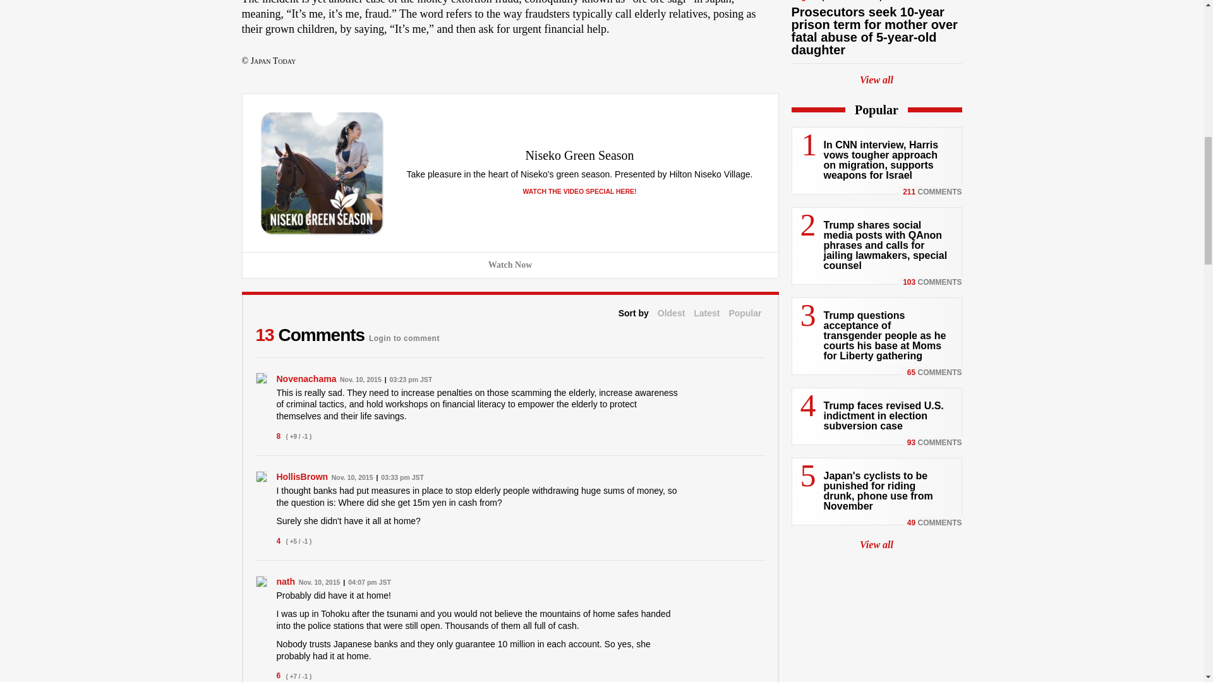 This screenshot has height=682, width=1213. I want to click on Oldest, so click(671, 313).